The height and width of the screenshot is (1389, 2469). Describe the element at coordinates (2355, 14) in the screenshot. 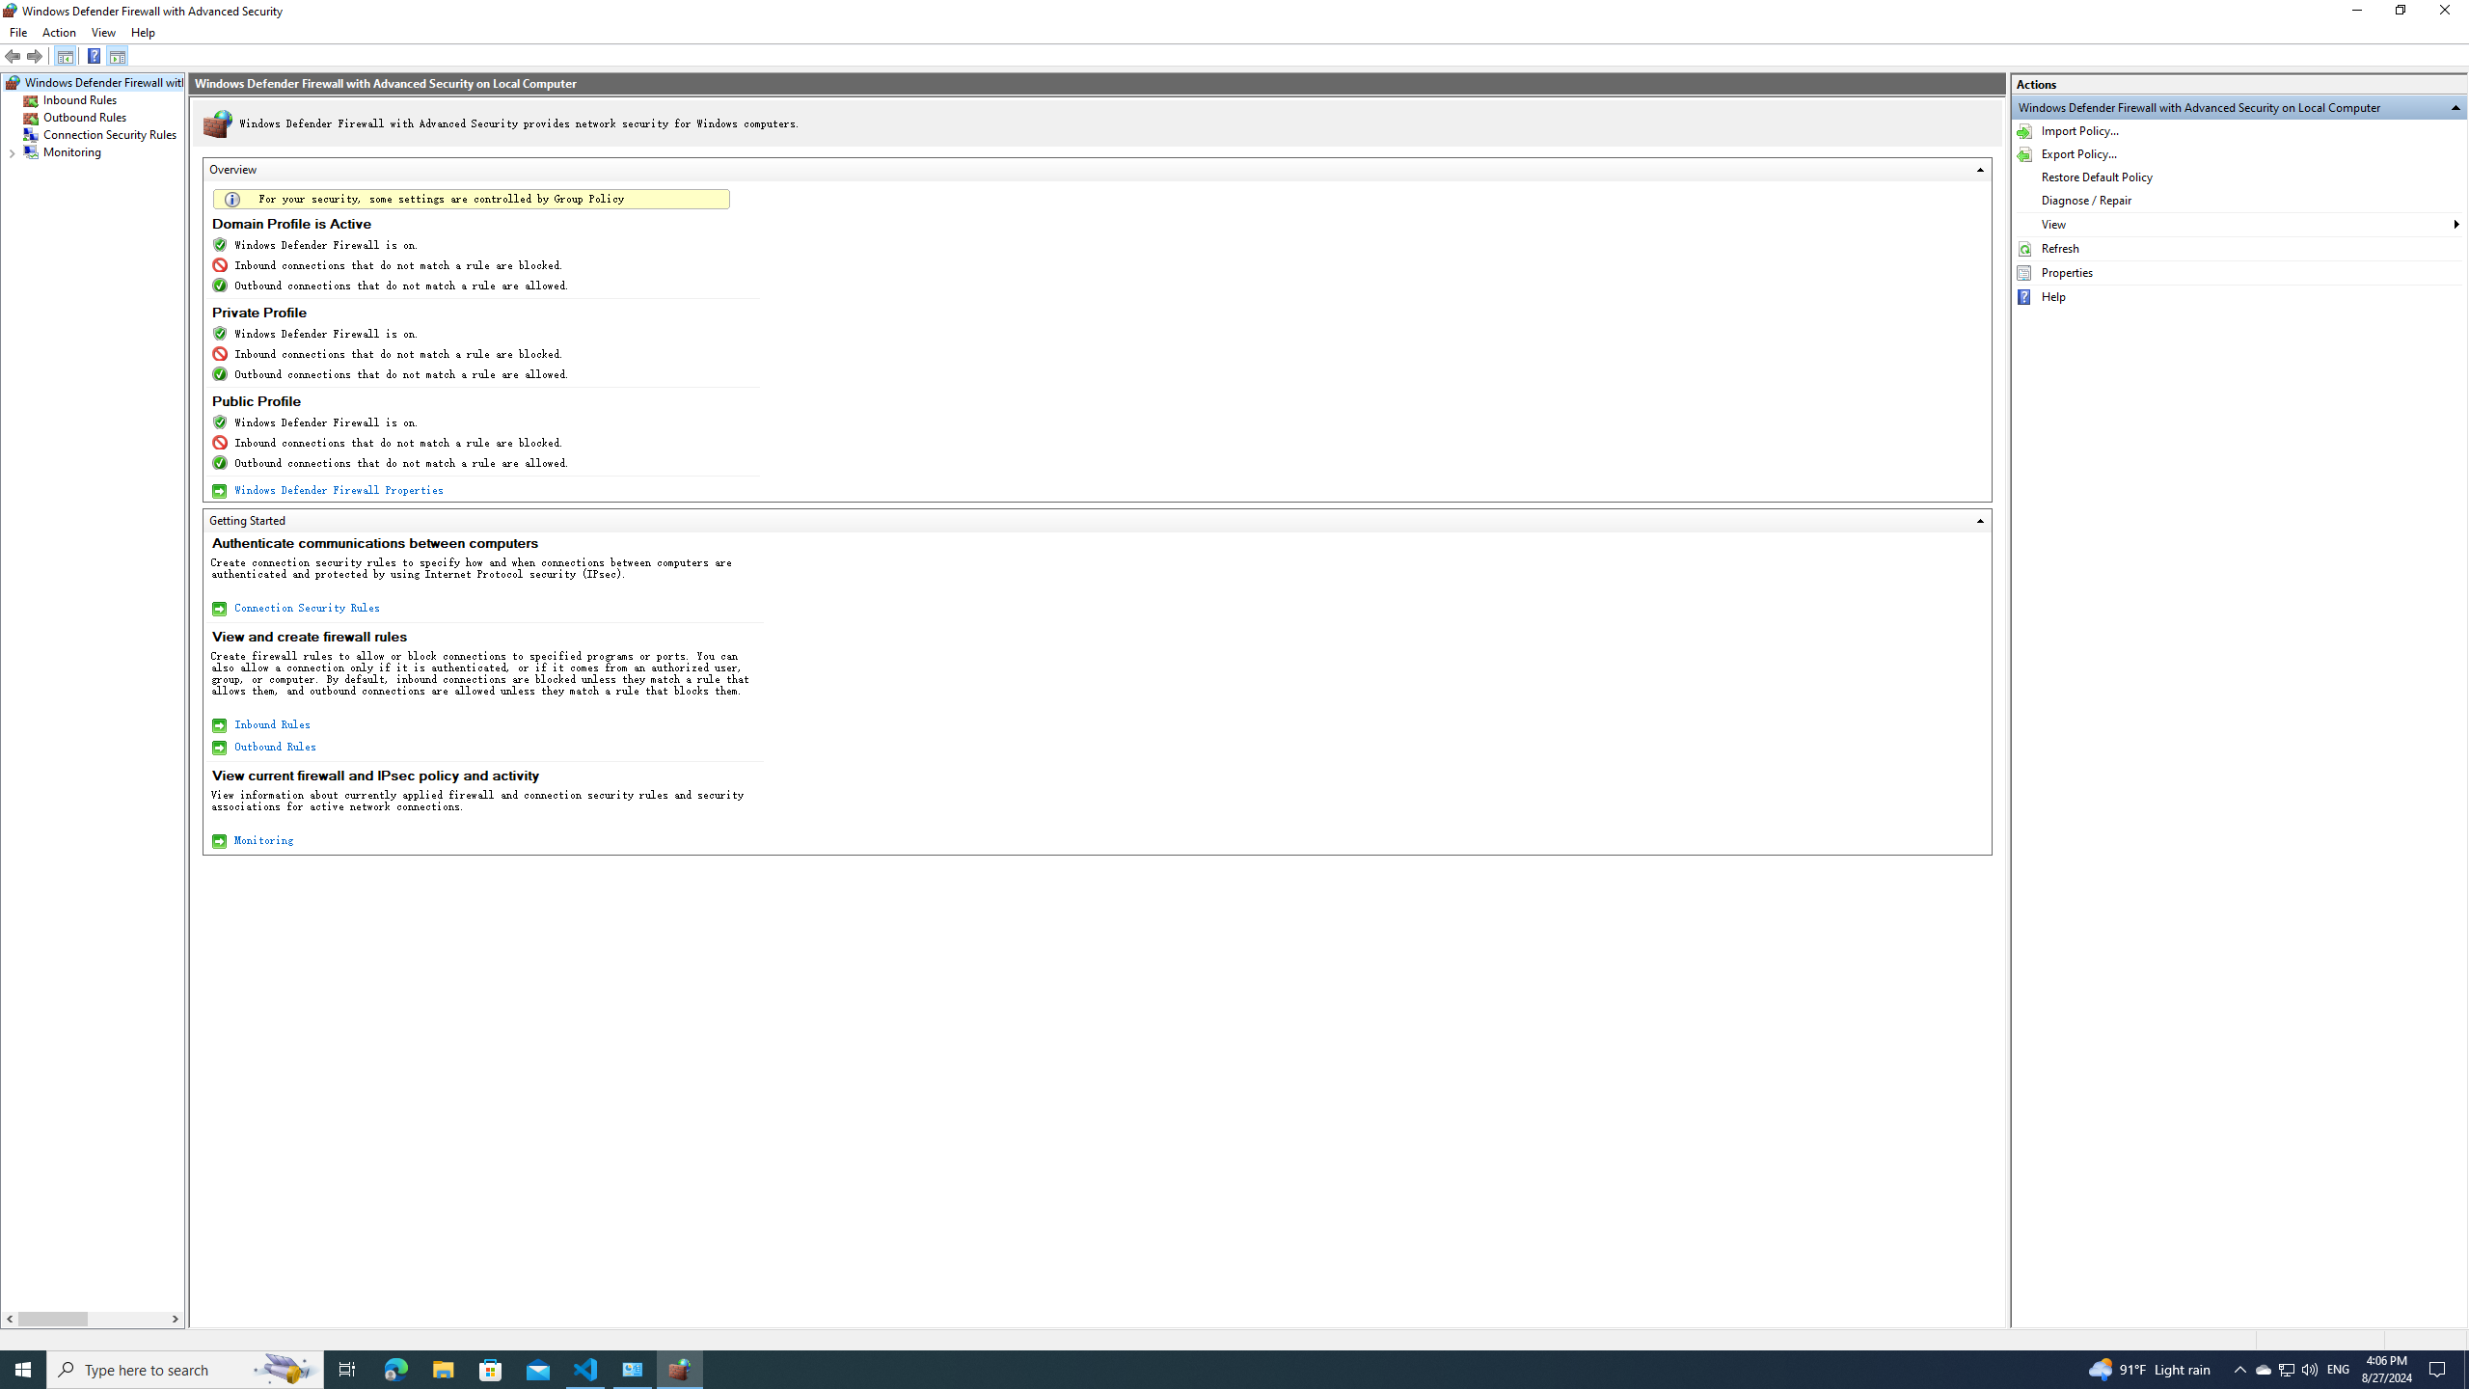

I see `Minimize` at that location.